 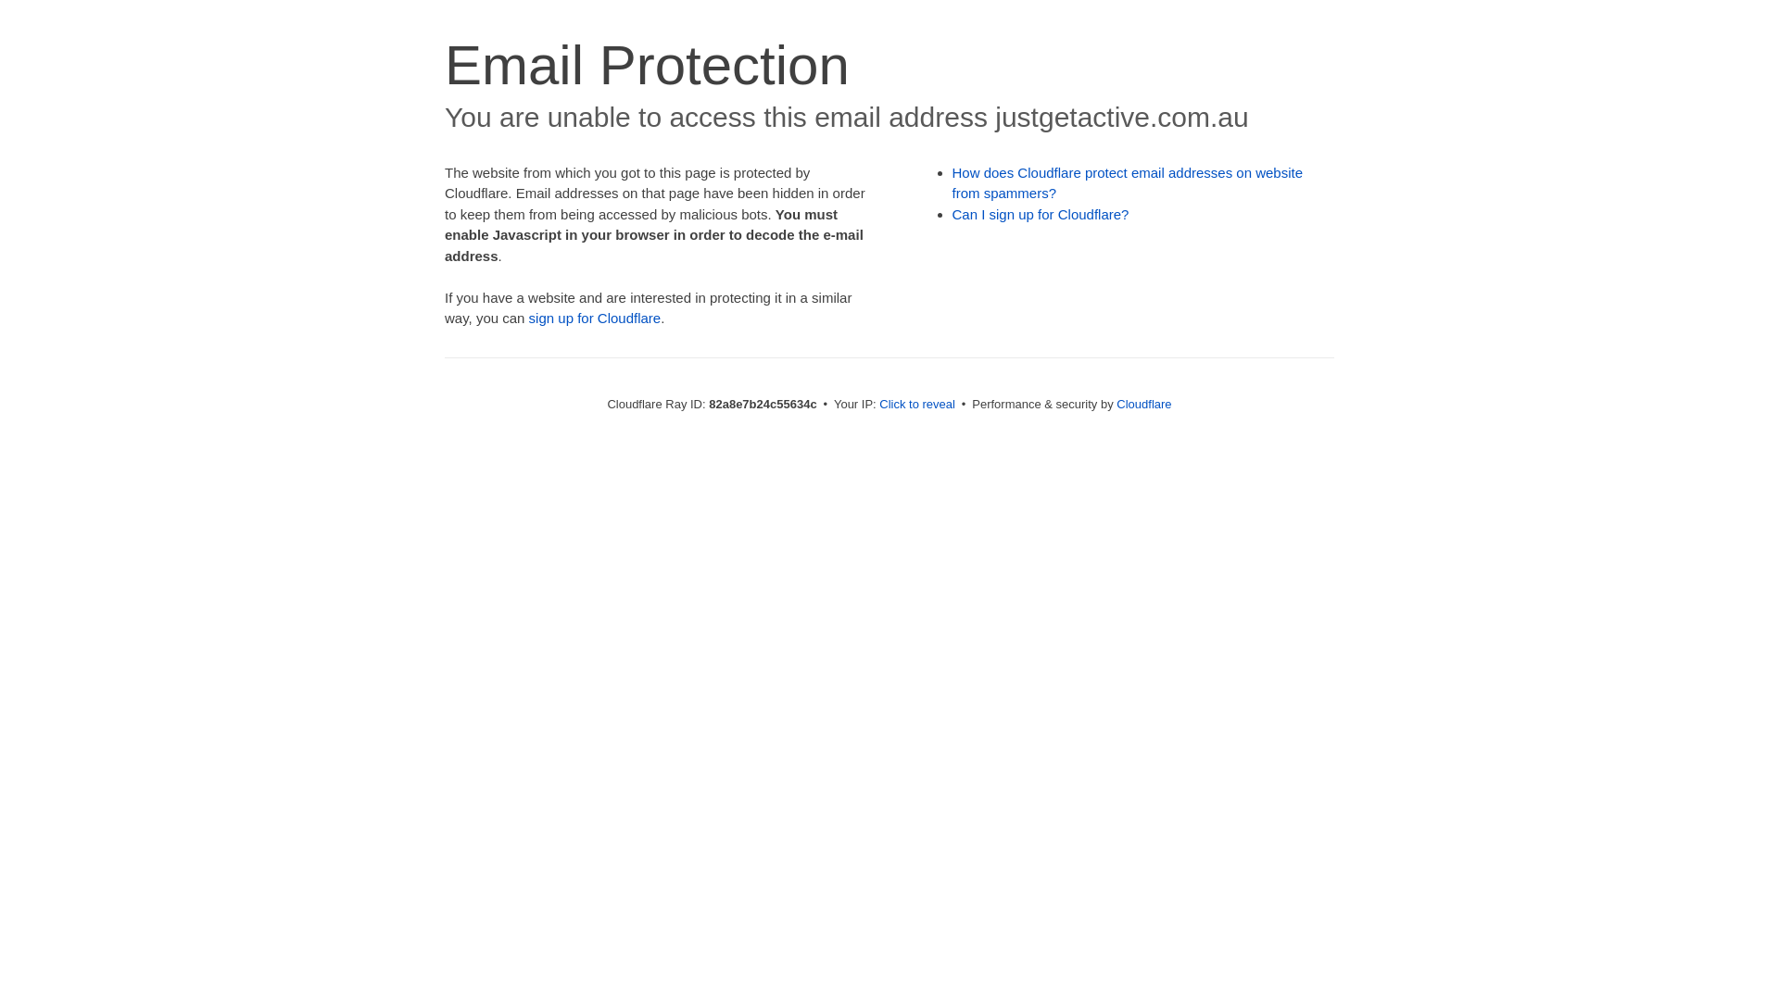 What do you see at coordinates (1143, 404) in the screenshot?
I see `Cloudflare` at bounding box center [1143, 404].